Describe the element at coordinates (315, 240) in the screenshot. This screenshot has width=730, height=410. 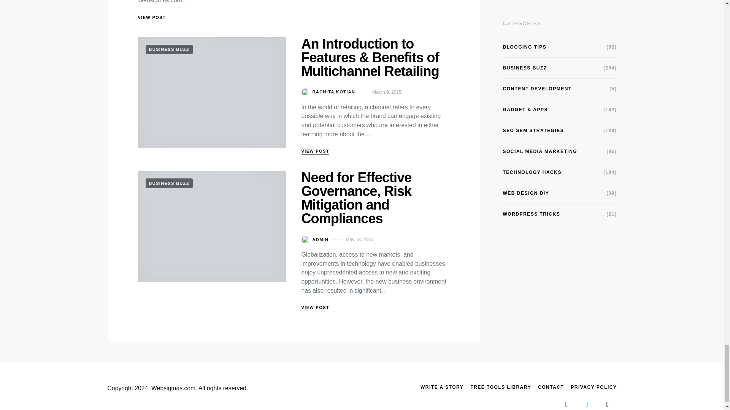
I see `View all posts by Admin` at that location.